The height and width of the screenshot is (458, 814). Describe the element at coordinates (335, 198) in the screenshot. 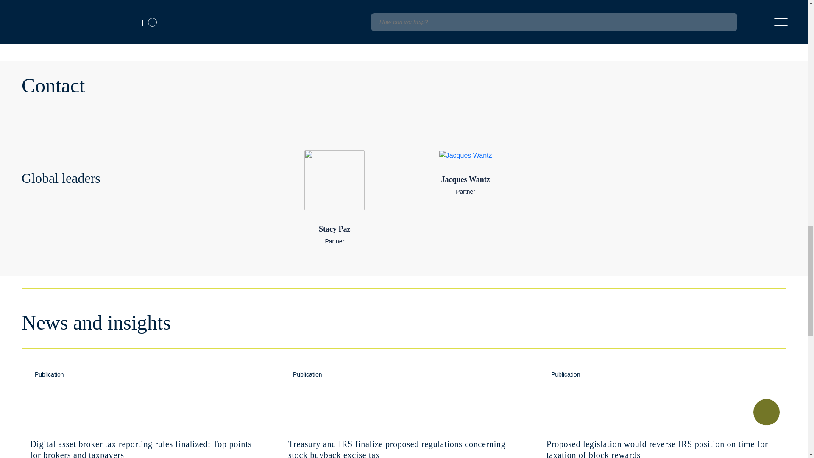

I see `READ MORE` at that location.